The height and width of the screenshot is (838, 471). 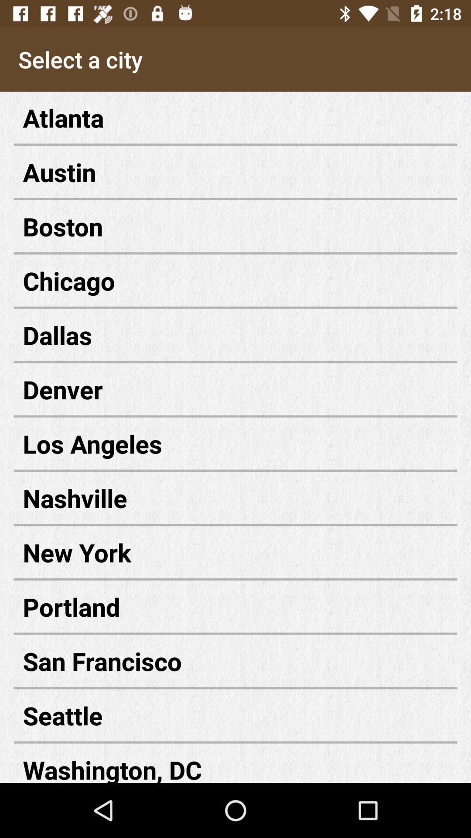 I want to click on swipe to the denver icon, so click(x=235, y=389).